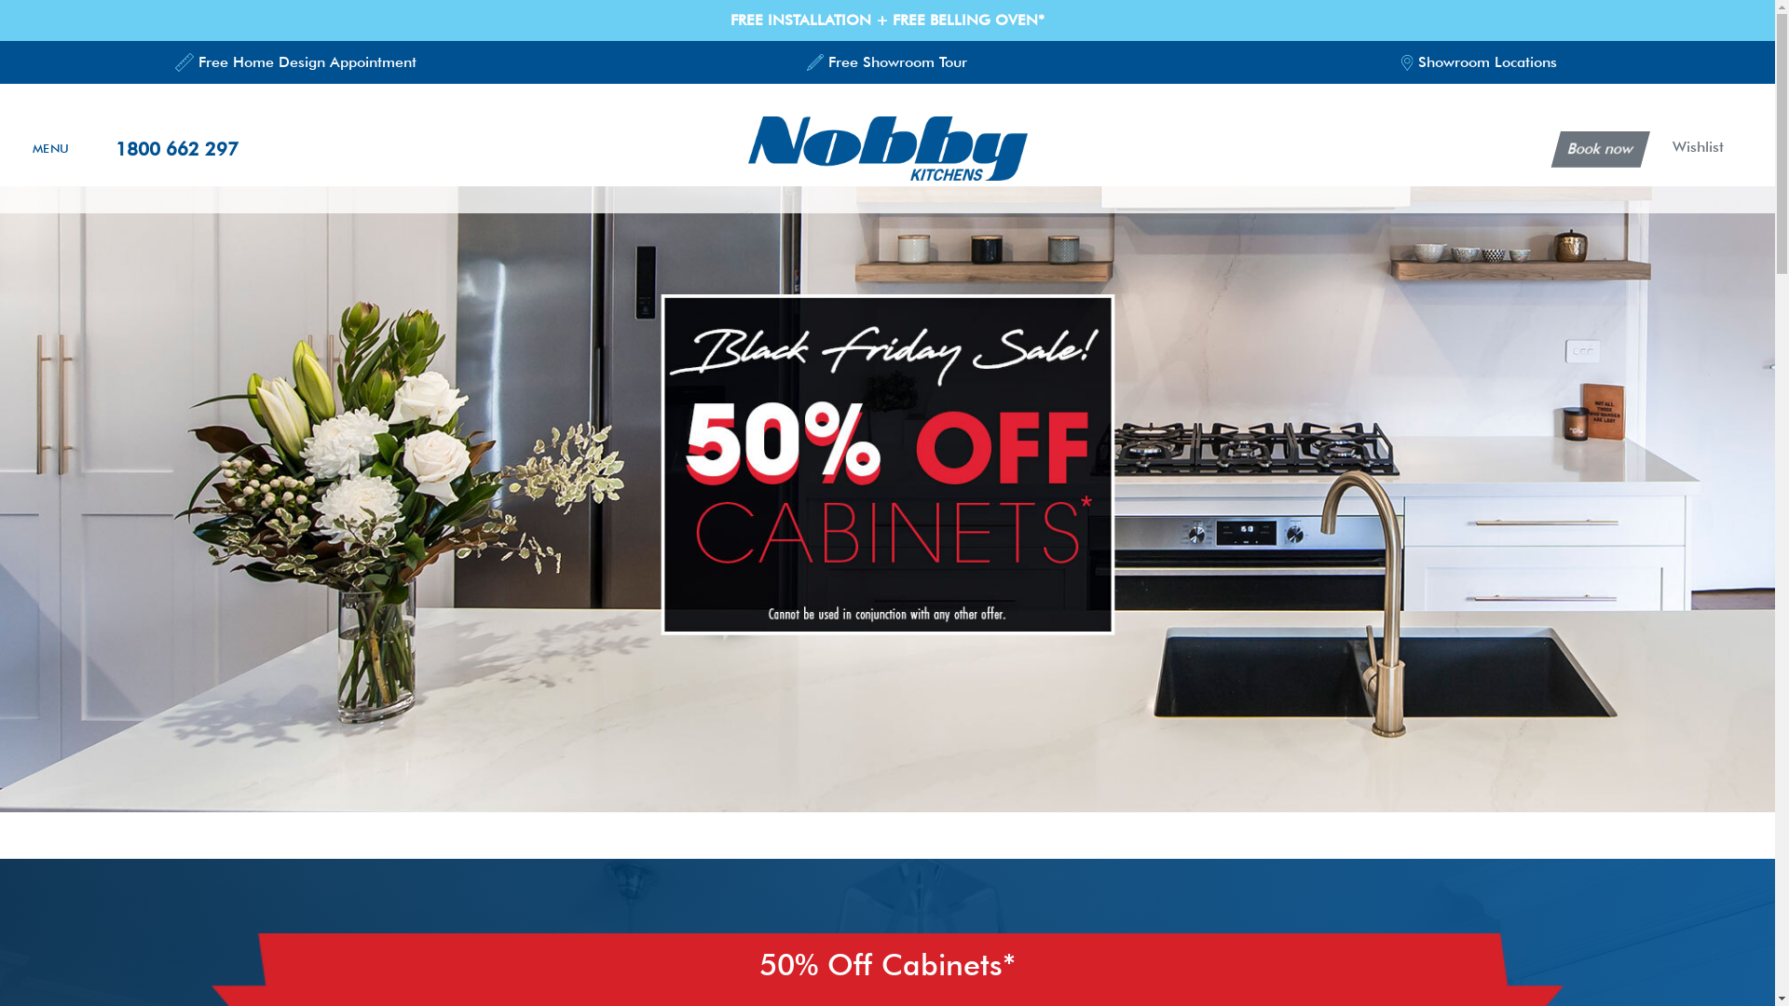 The height and width of the screenshot is (1006, 1789). What do you see at coordinates (177, 149) in the screenshot?
I see `1800 662 297` at bounding box center [177, 149].